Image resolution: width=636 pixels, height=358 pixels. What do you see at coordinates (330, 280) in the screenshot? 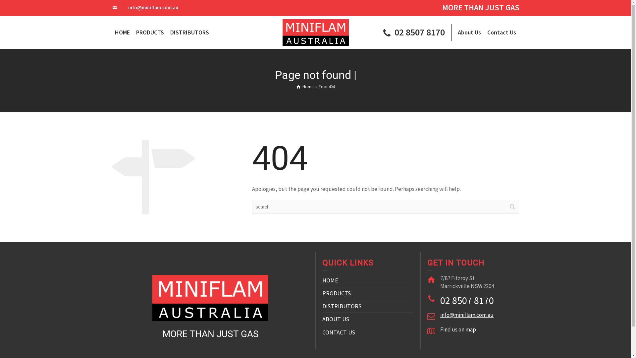
I see `HOME` at bounding box center [330, 280].